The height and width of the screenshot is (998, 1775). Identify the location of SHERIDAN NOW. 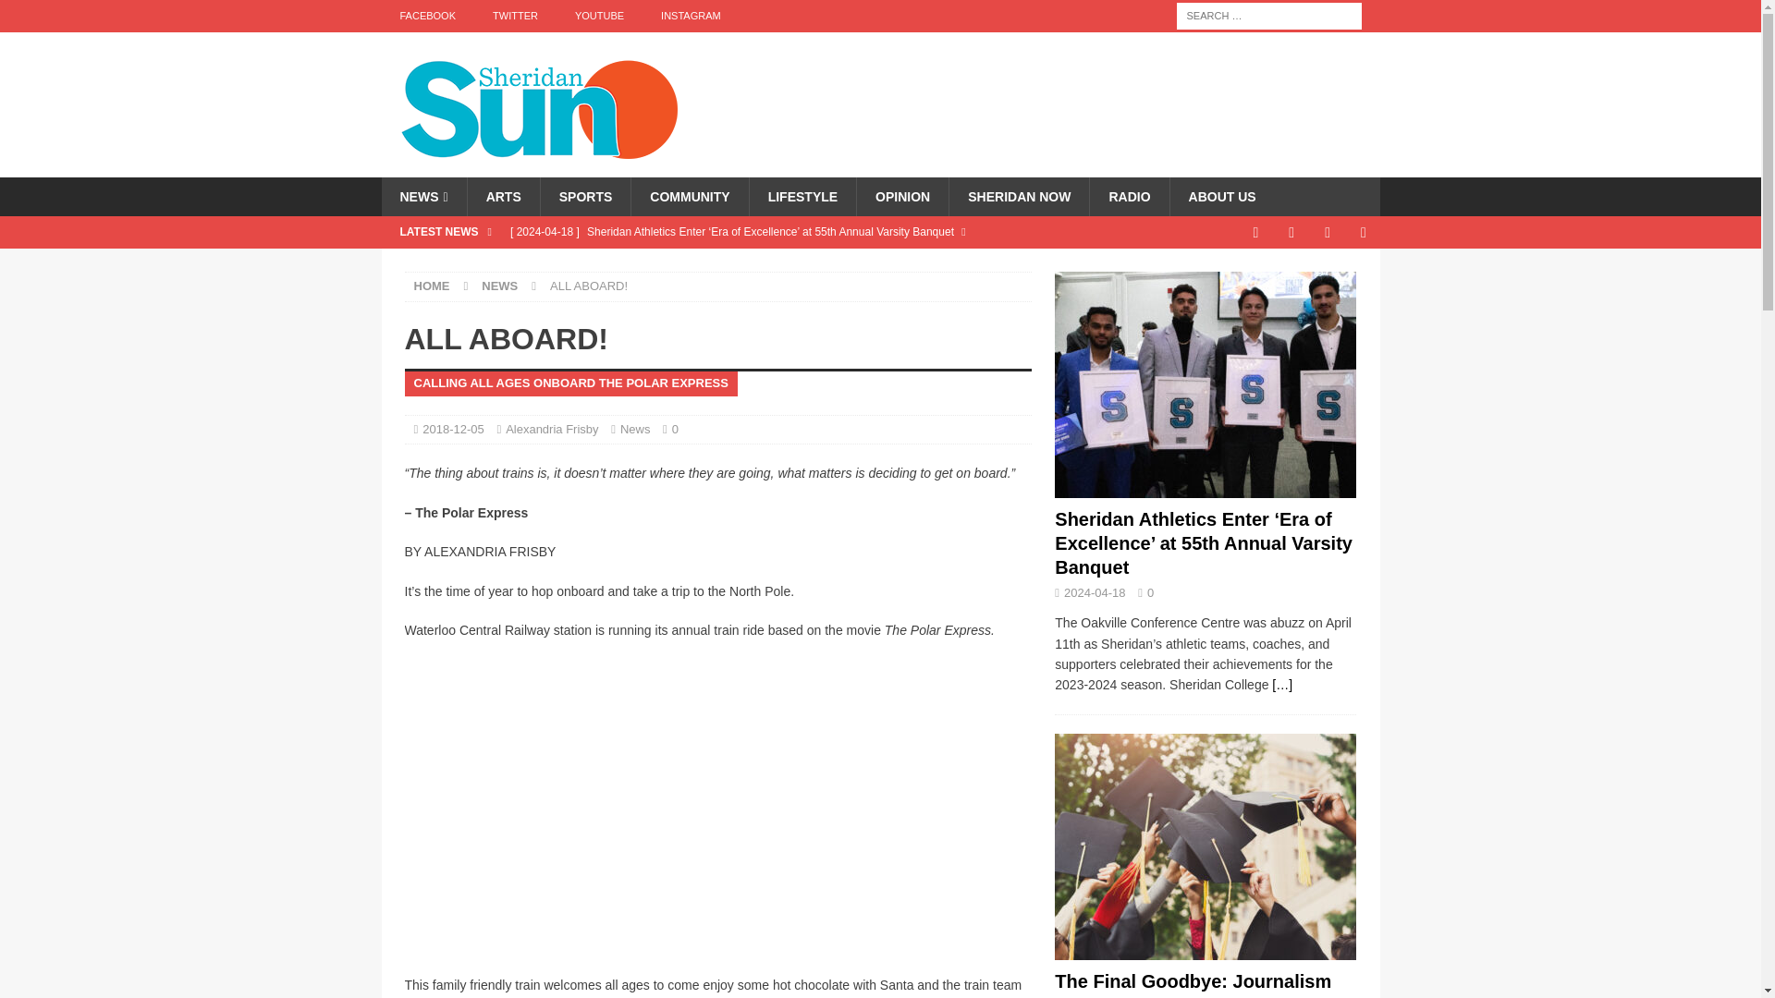
(1019, 197).